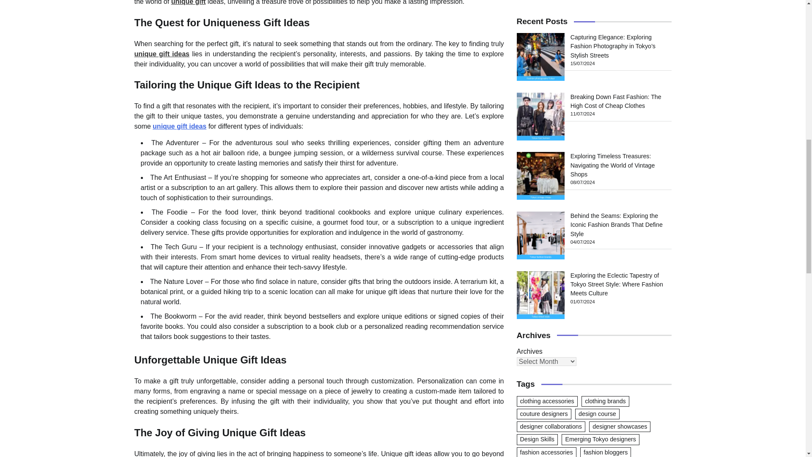 This screenshot has height=457, width=812. I want to click on unique gift, so click(189, 3).